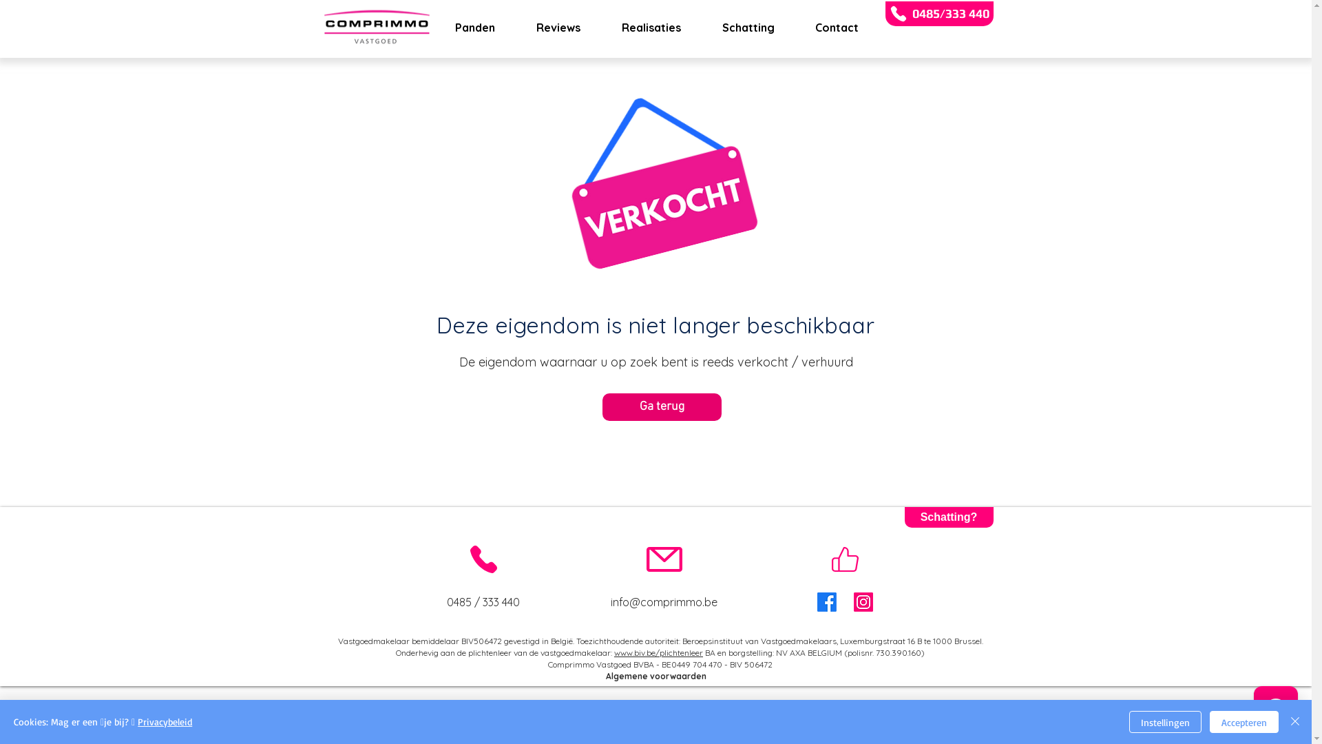 The height and width of the screenshot is (744, 1322). I want to click on Contact, so click(837, 28).